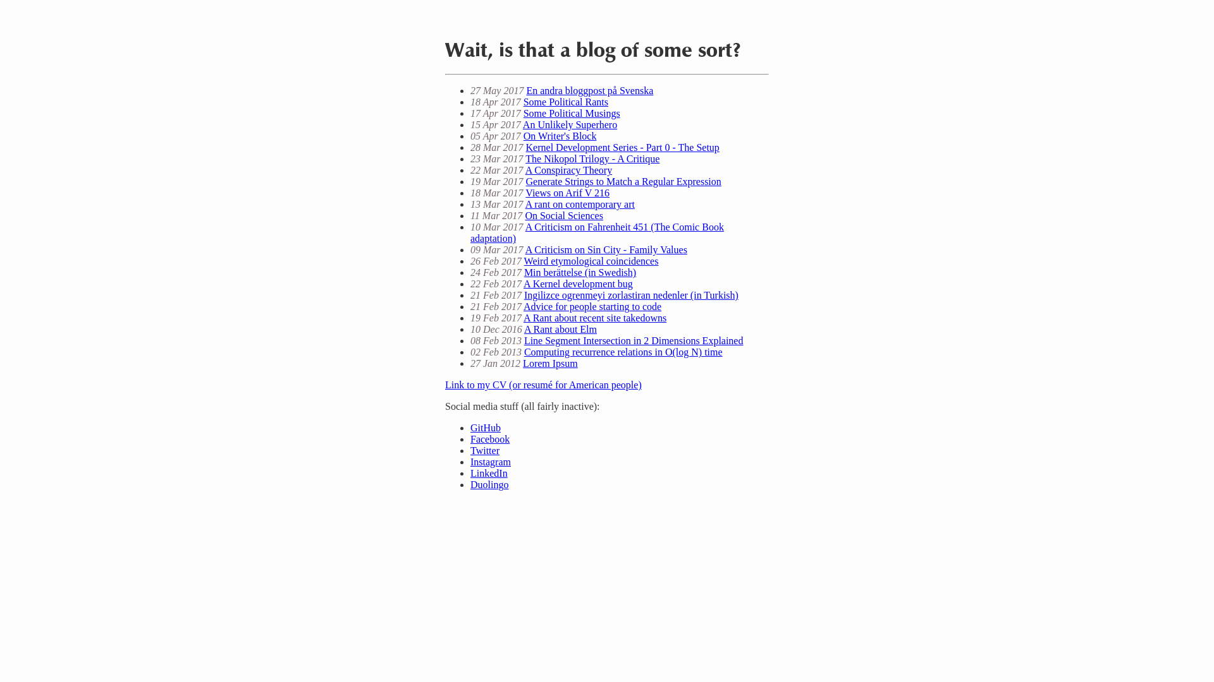 The image size is (1214, 682). I want to click on The Nikopol Trilogy - A Critique, so click(592, 159).